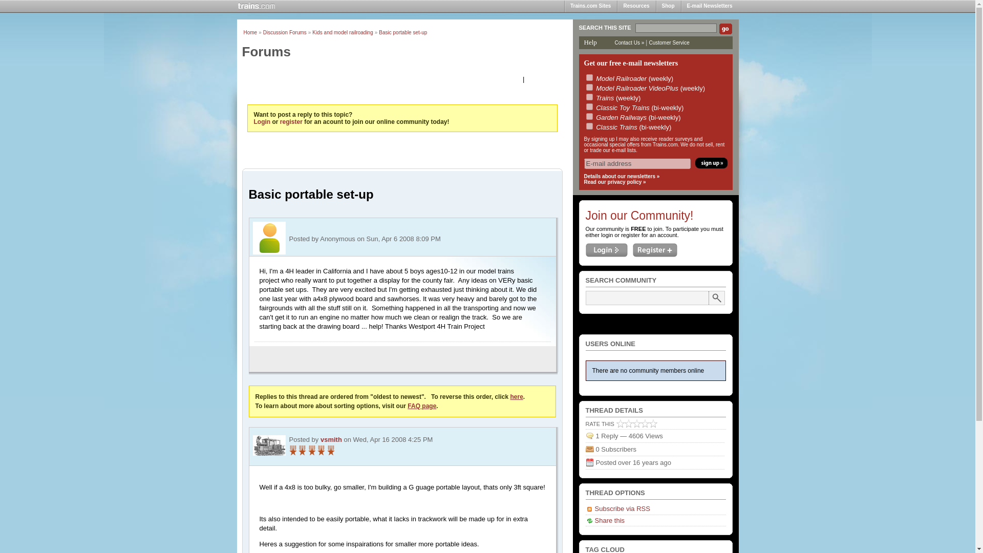 Image resolution: width=983 pixels, height=553 pixels. I want to click on on, so click(589, 77).